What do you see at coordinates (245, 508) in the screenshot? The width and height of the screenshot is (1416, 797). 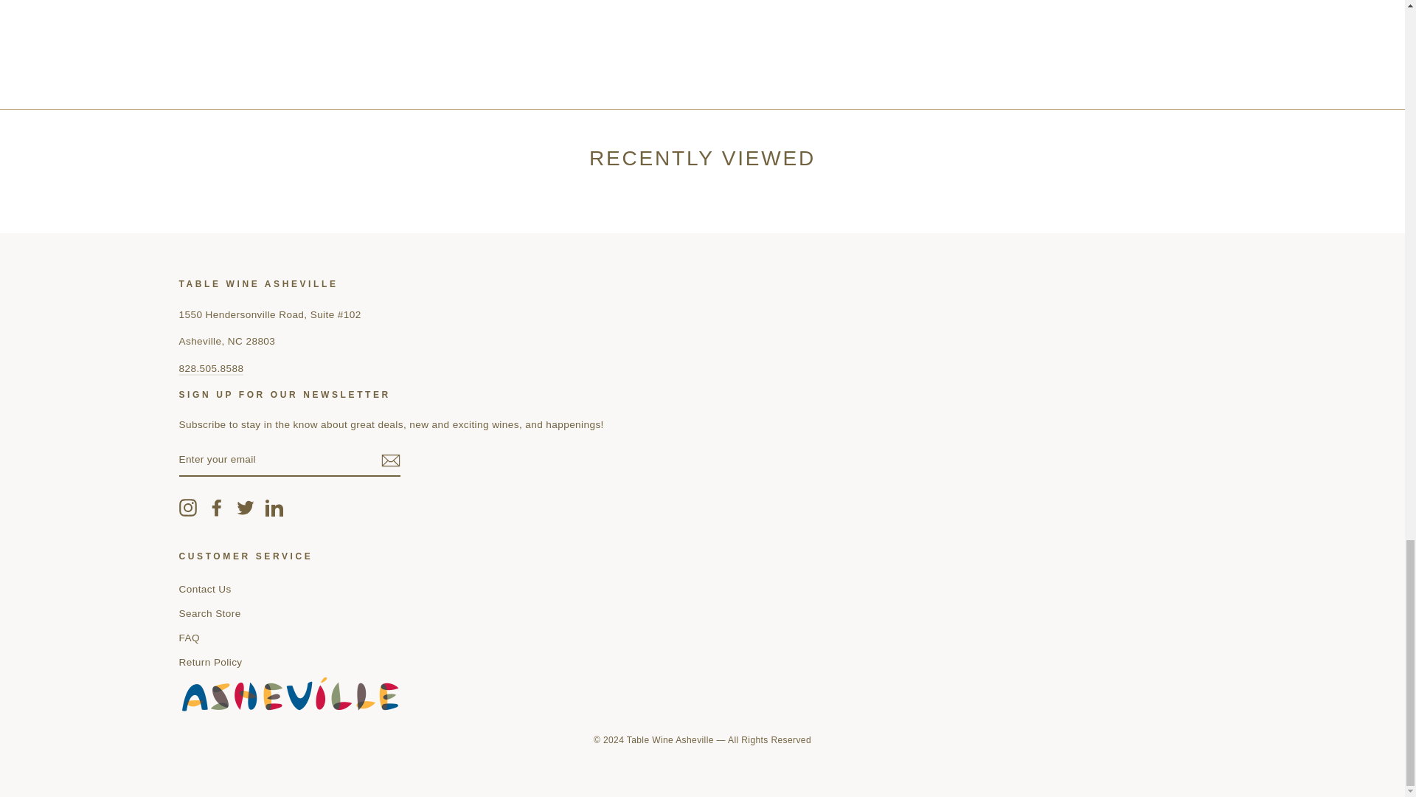 I see `Table Wine Asheville on Twitter` at bounding box center [245, 508].